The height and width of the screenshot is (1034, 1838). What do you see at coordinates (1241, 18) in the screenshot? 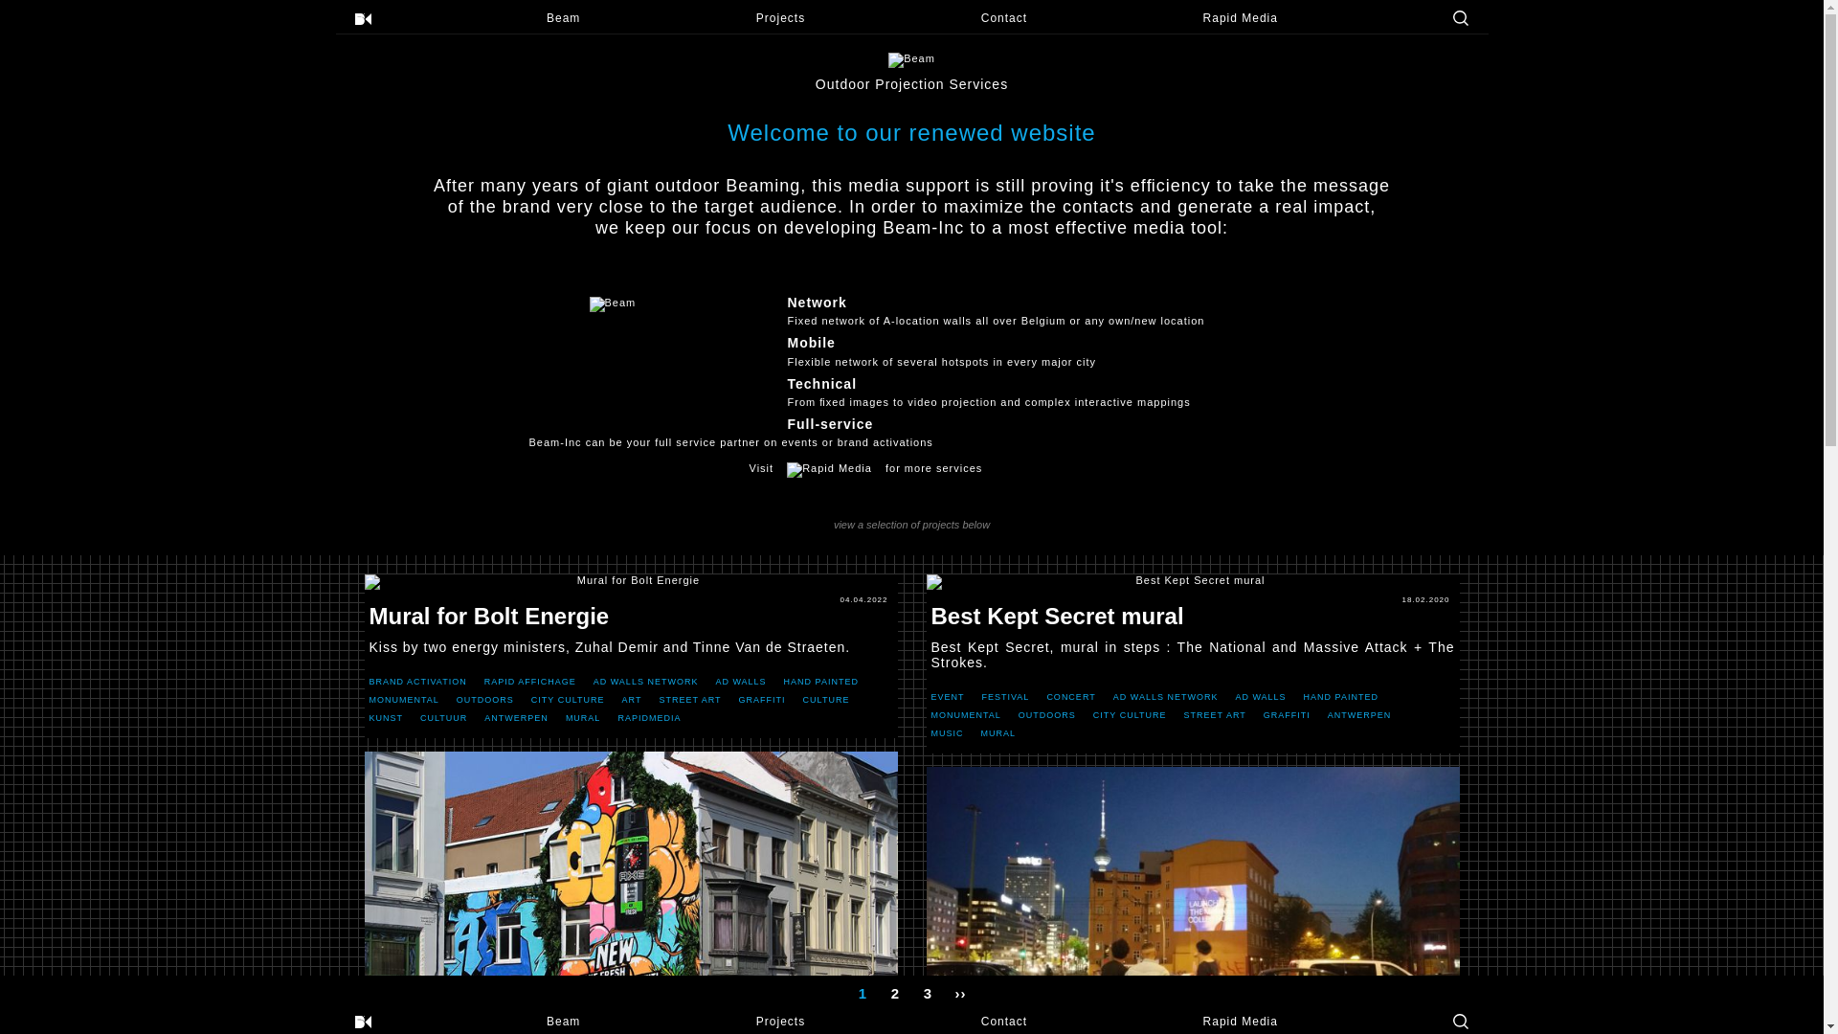
I see `Rapid Media` at bounding box center [1241, 18].